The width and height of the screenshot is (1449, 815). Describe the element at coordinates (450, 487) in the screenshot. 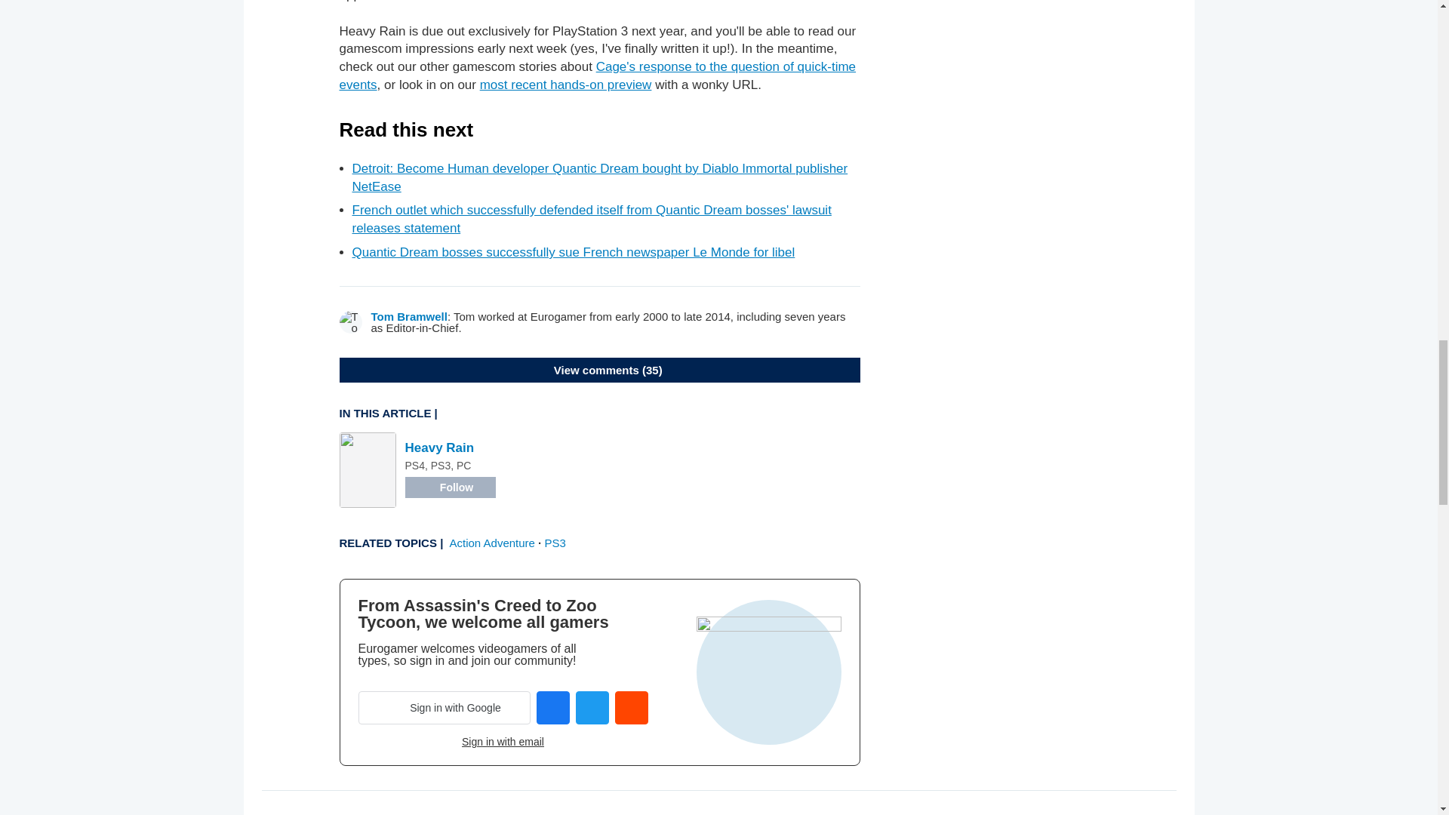

I see `Follow` at that location.